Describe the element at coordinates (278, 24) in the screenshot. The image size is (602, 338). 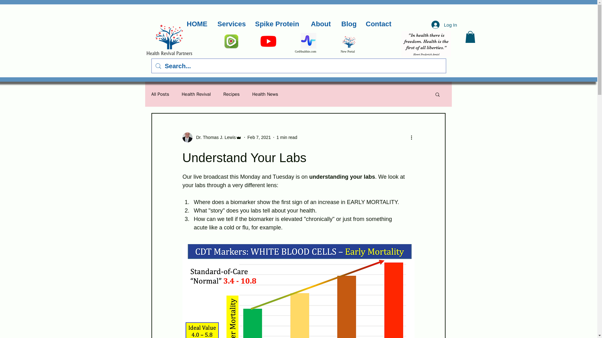
I see `Spike Protein` at that location.